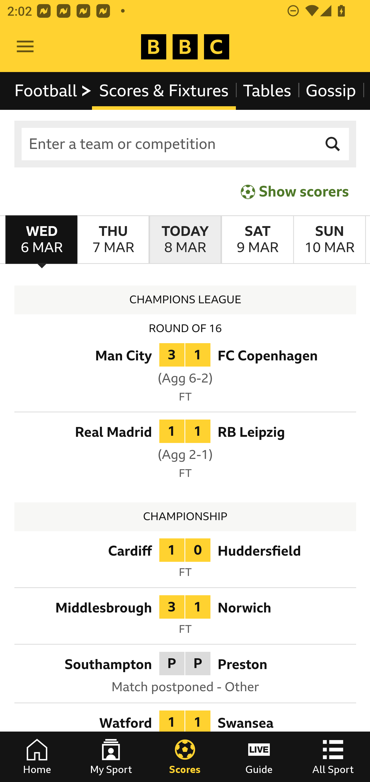  What do you see at coordinates (257, 240) in the screenshot?
I see `SaturdayMarch 9th Saturday March 9th` at bounding box center [257, 240].